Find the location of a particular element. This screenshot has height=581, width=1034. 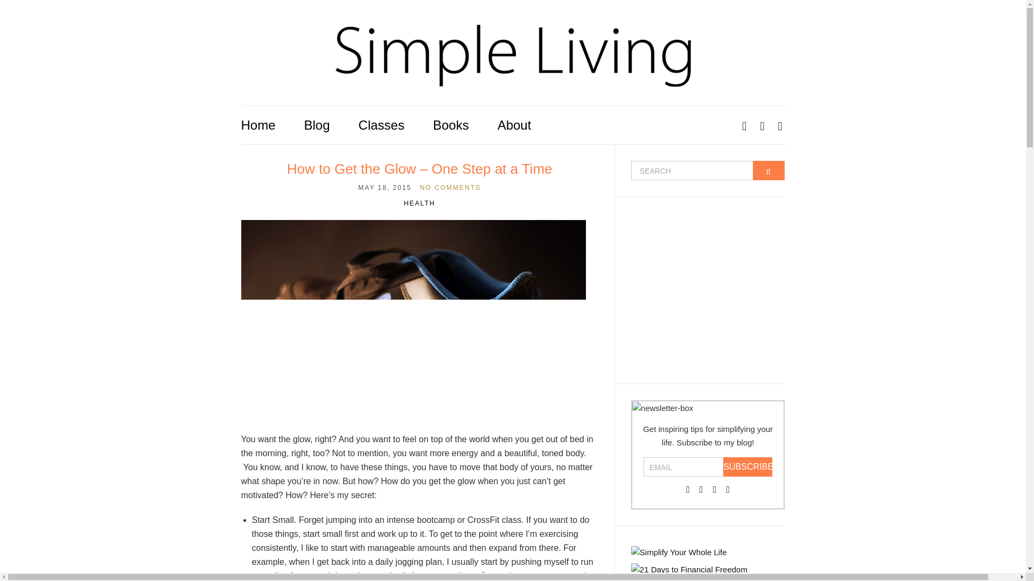

Home is located at coordinates (258, 125).